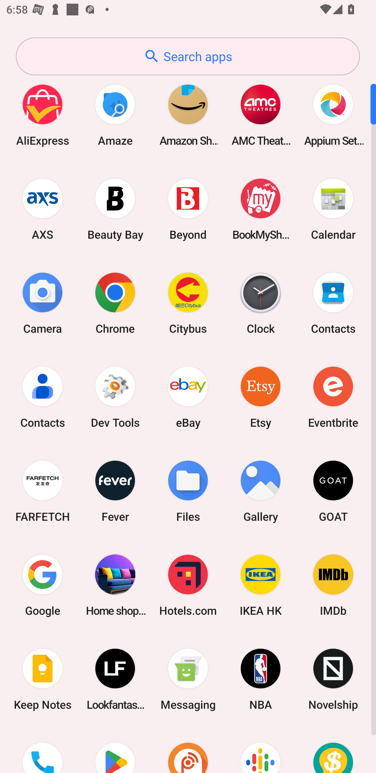  What do you see at coordinates (115, 585) in the screenshot?
I see `Home shopping` at bounding box center [115, 585].